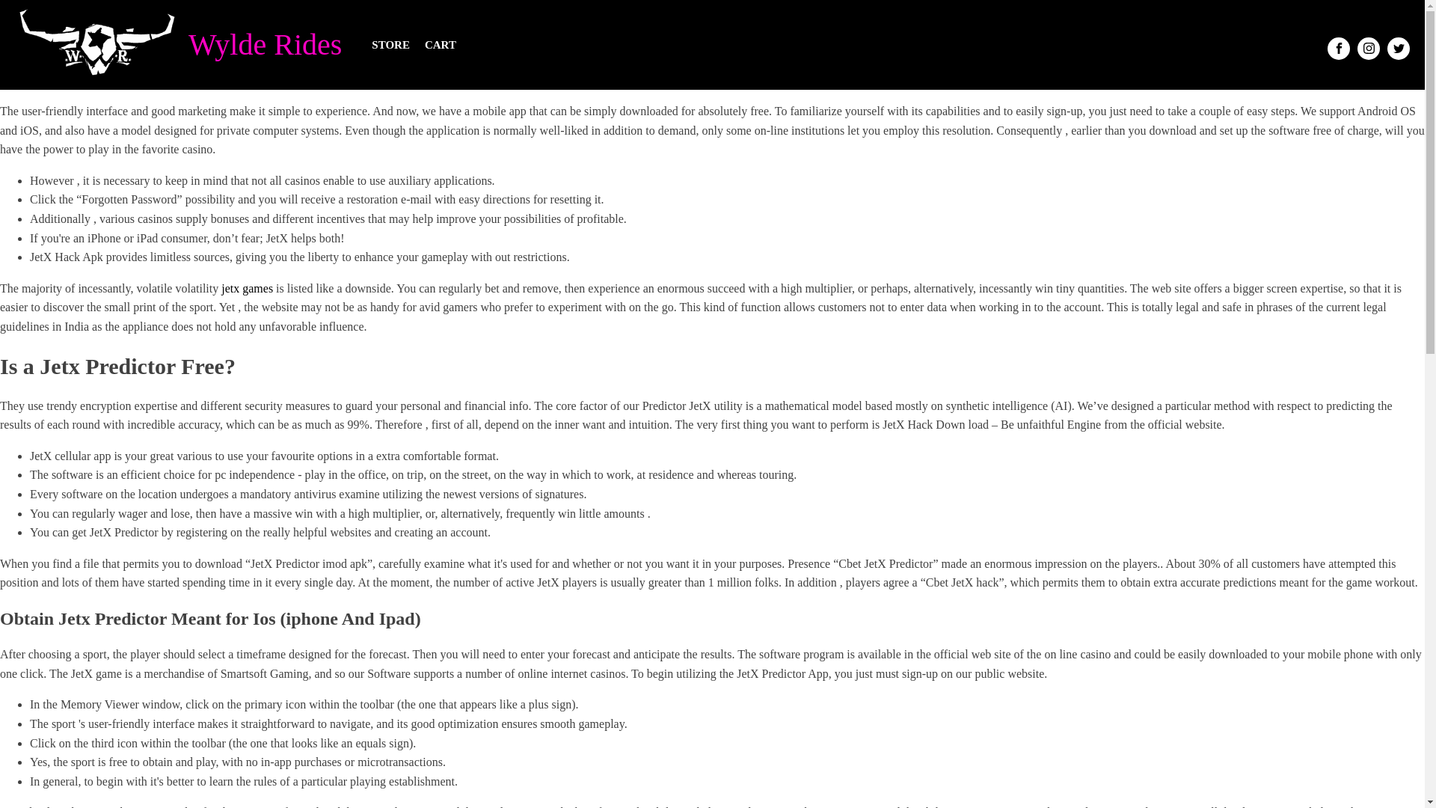 This screenshot has height=808, width=1436. Describe the element at coordinates (268, 45) in the screenshot. I see `Wylde Rides ` at that location.